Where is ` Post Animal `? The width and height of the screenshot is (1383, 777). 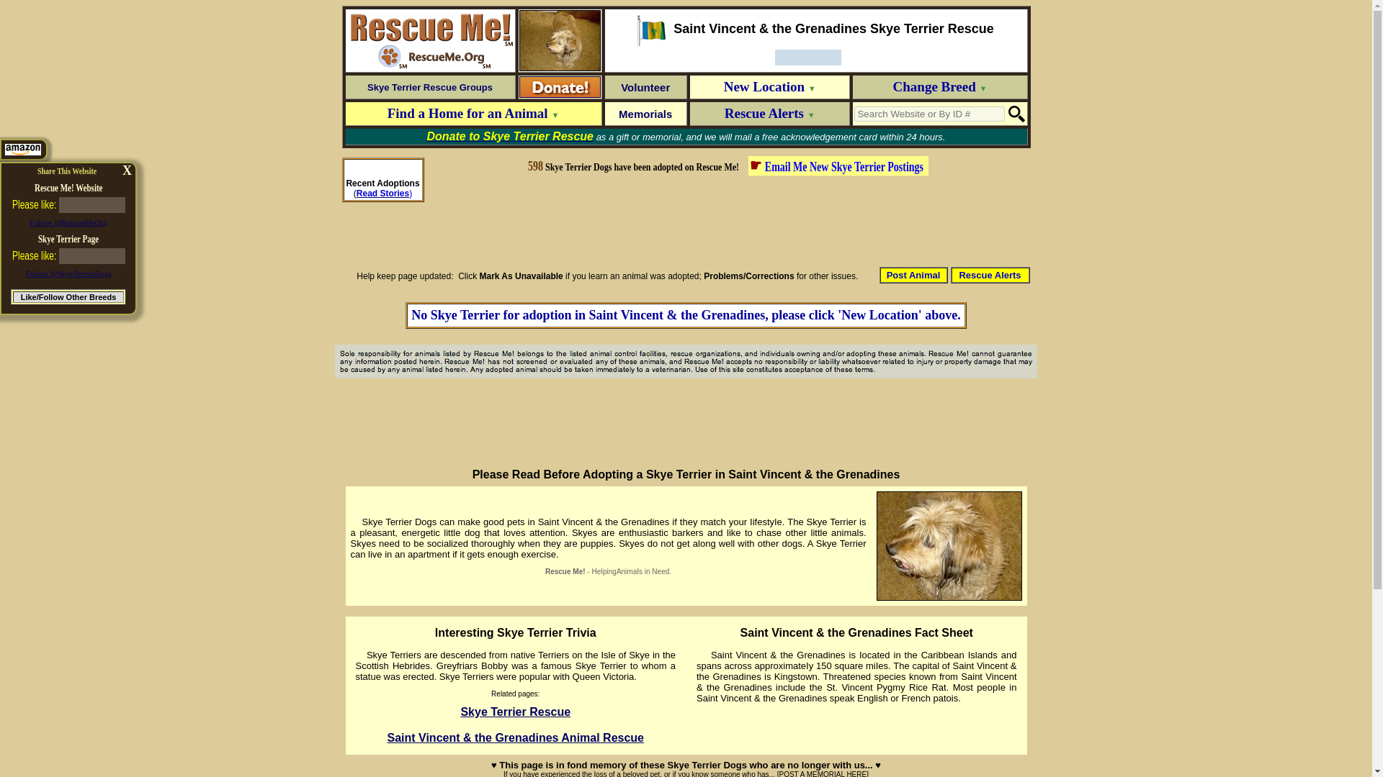
 Post Animal  is located at coordinates (913, 273).